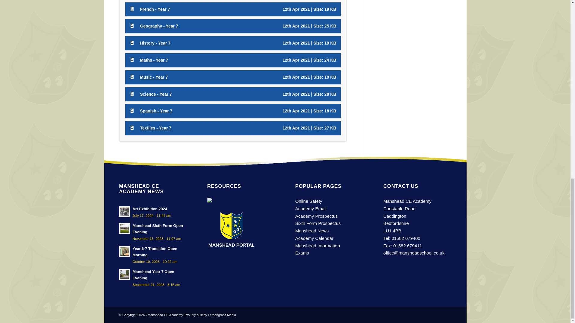  What do you see at coordinates (153, 212) in the screenshot?
I see `Art Exhibition 2024` at bounding box center [153, 212].